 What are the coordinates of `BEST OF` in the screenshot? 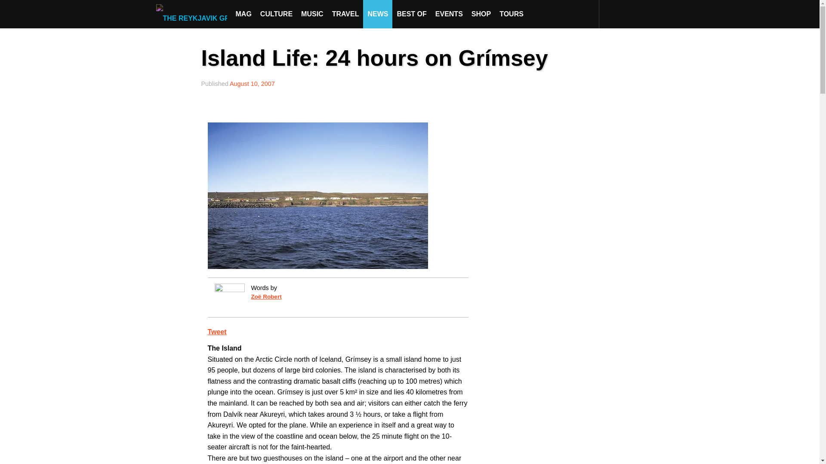 It's located at (411, 14).